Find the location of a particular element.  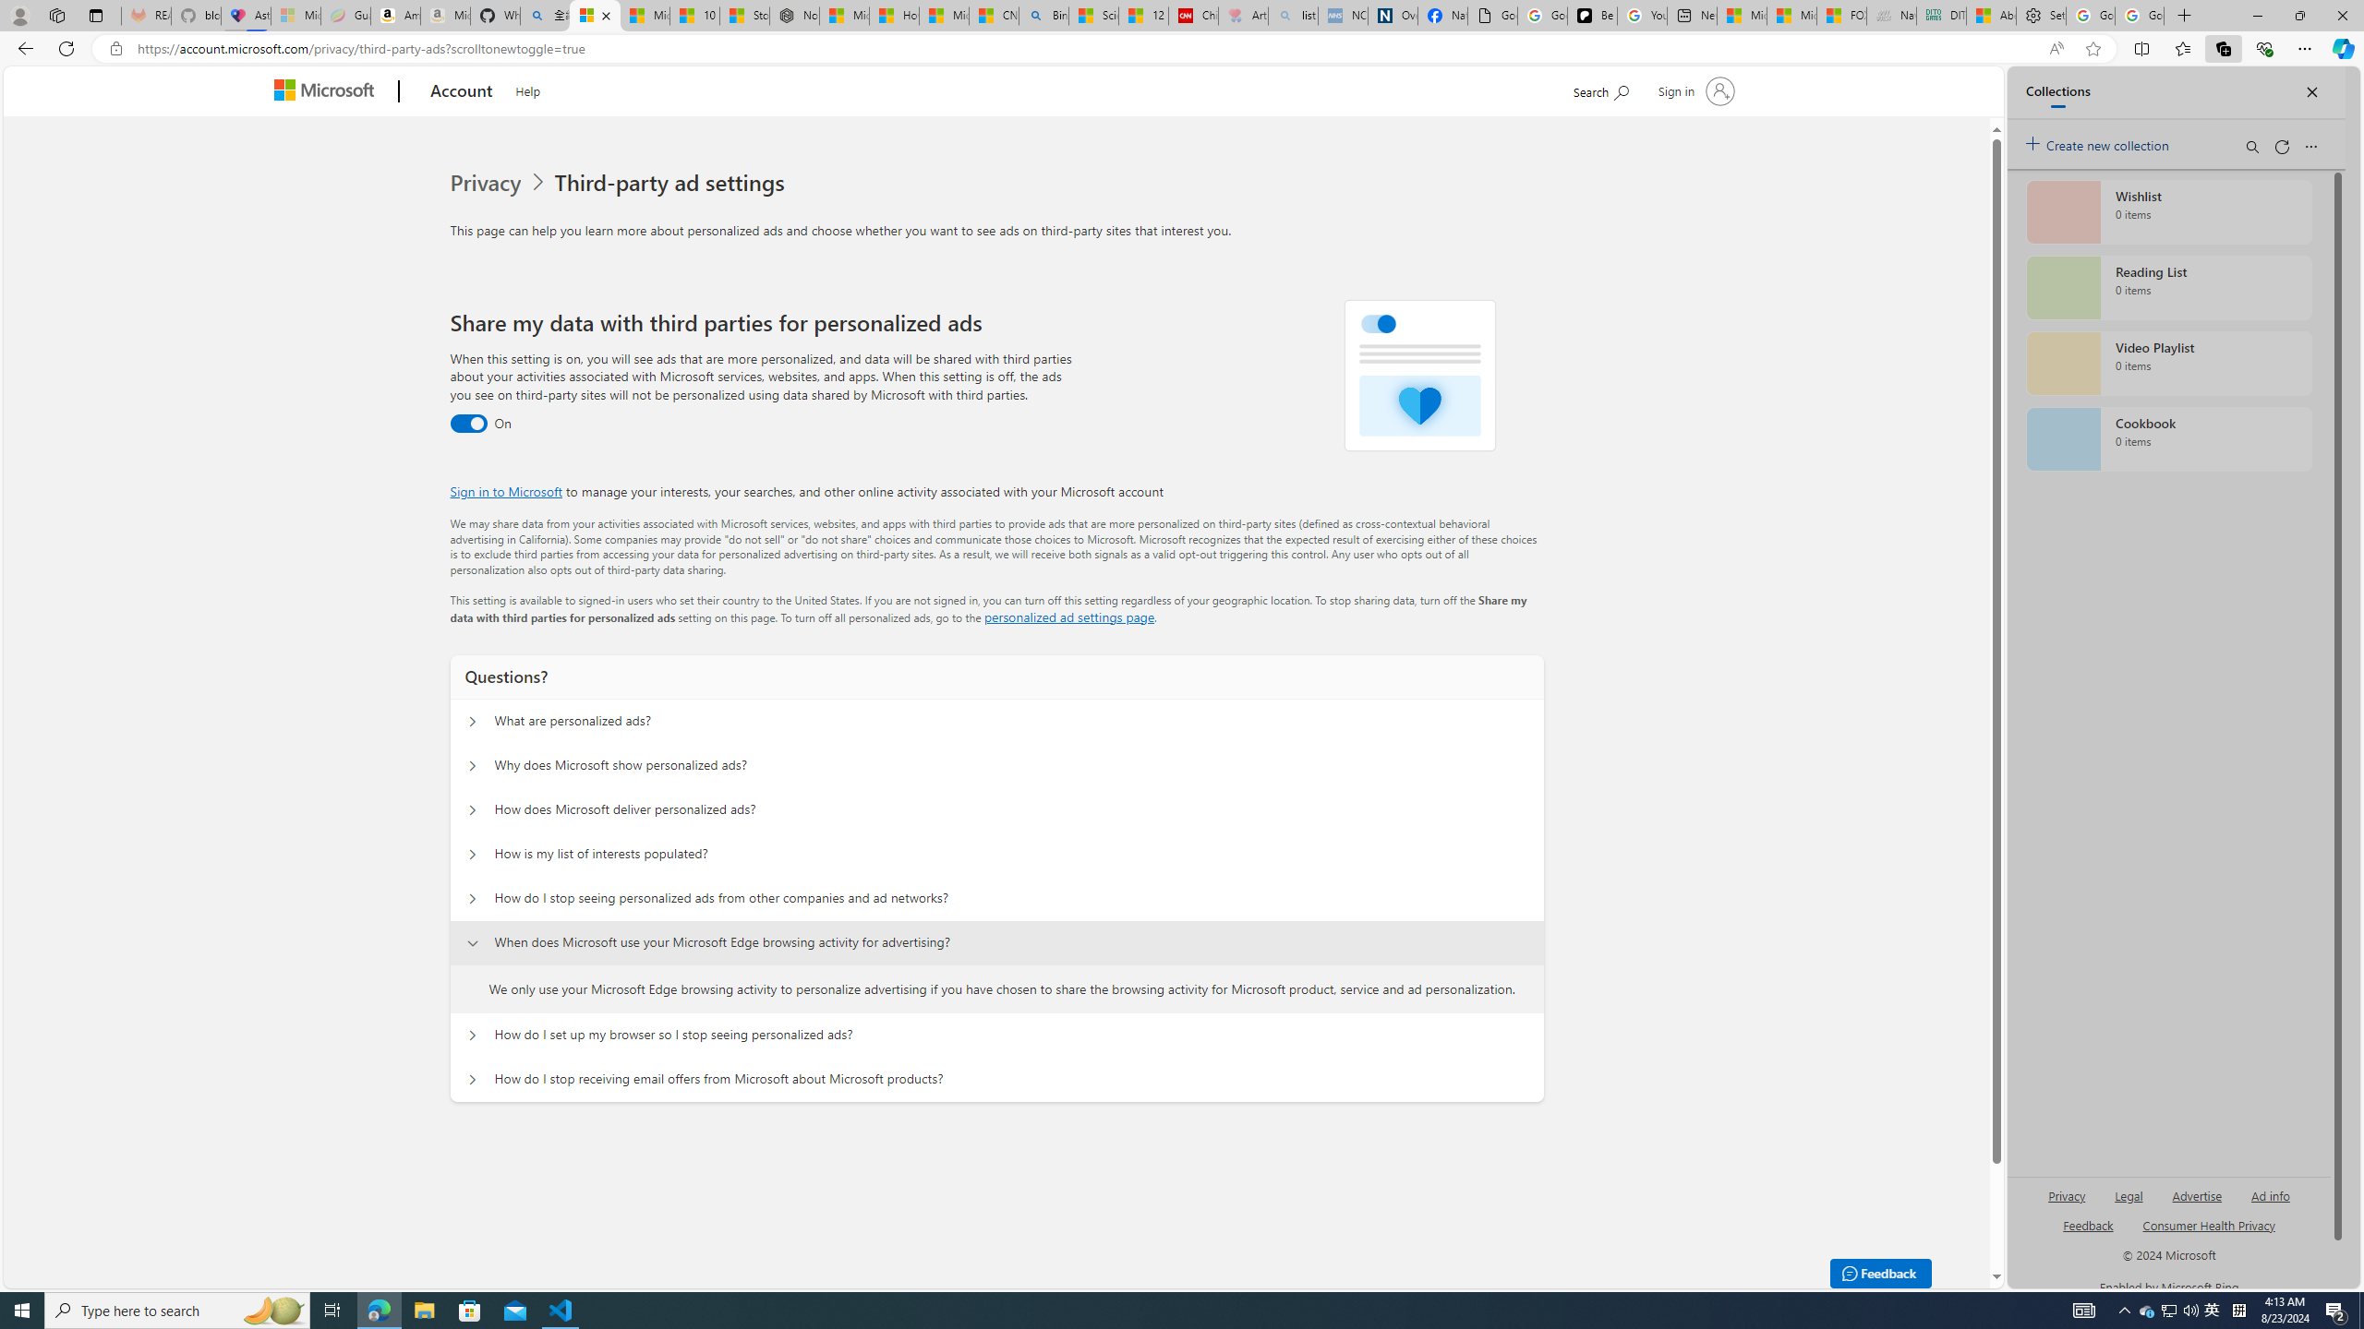

AutomationID: genId96 is located at coordinates (2087, 1233).